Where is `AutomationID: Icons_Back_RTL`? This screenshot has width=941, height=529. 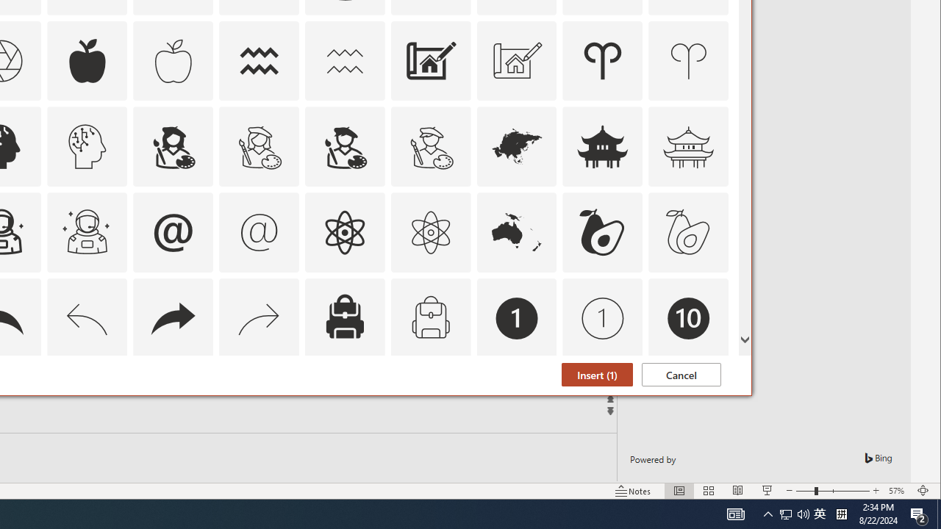 AutomationID: Icons_Back_RTL is located at coordinates (173, 319).